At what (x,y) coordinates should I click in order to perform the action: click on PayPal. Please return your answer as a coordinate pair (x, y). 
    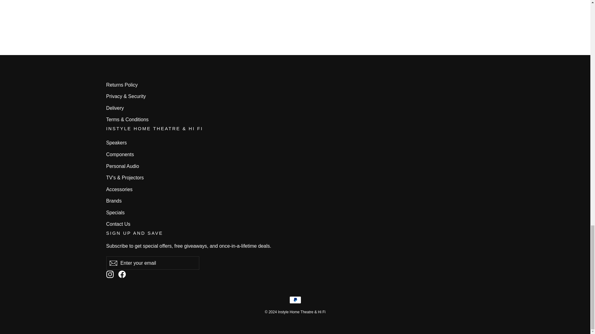
    Looking at the image, I should click on (295, 300).